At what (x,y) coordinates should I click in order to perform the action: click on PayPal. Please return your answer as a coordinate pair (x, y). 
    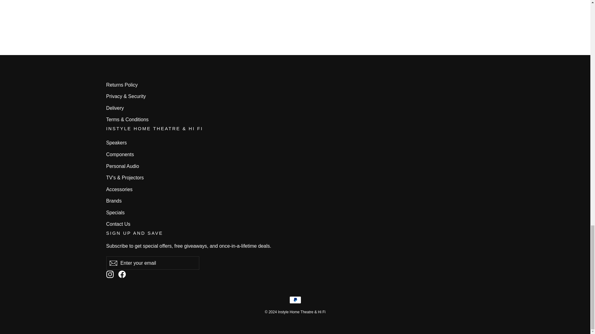
    Looking at the image, I should click on (295, 300).